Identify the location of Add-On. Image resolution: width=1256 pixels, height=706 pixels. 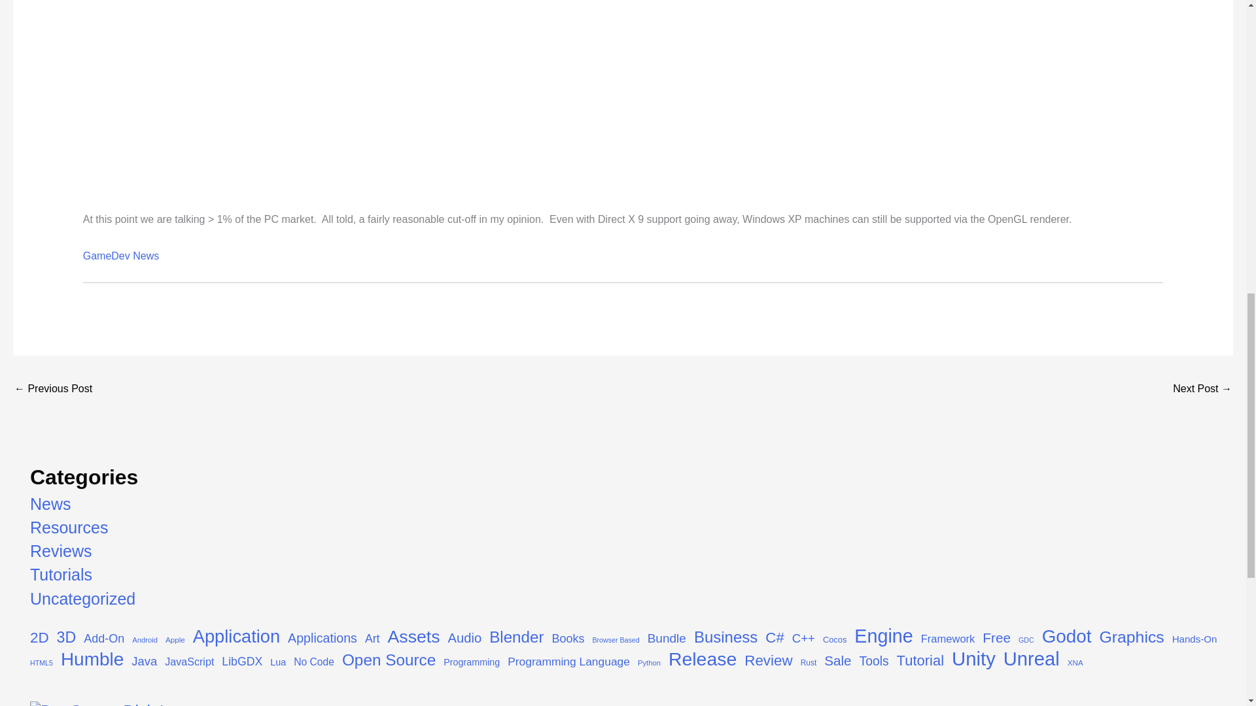
(104, 639).